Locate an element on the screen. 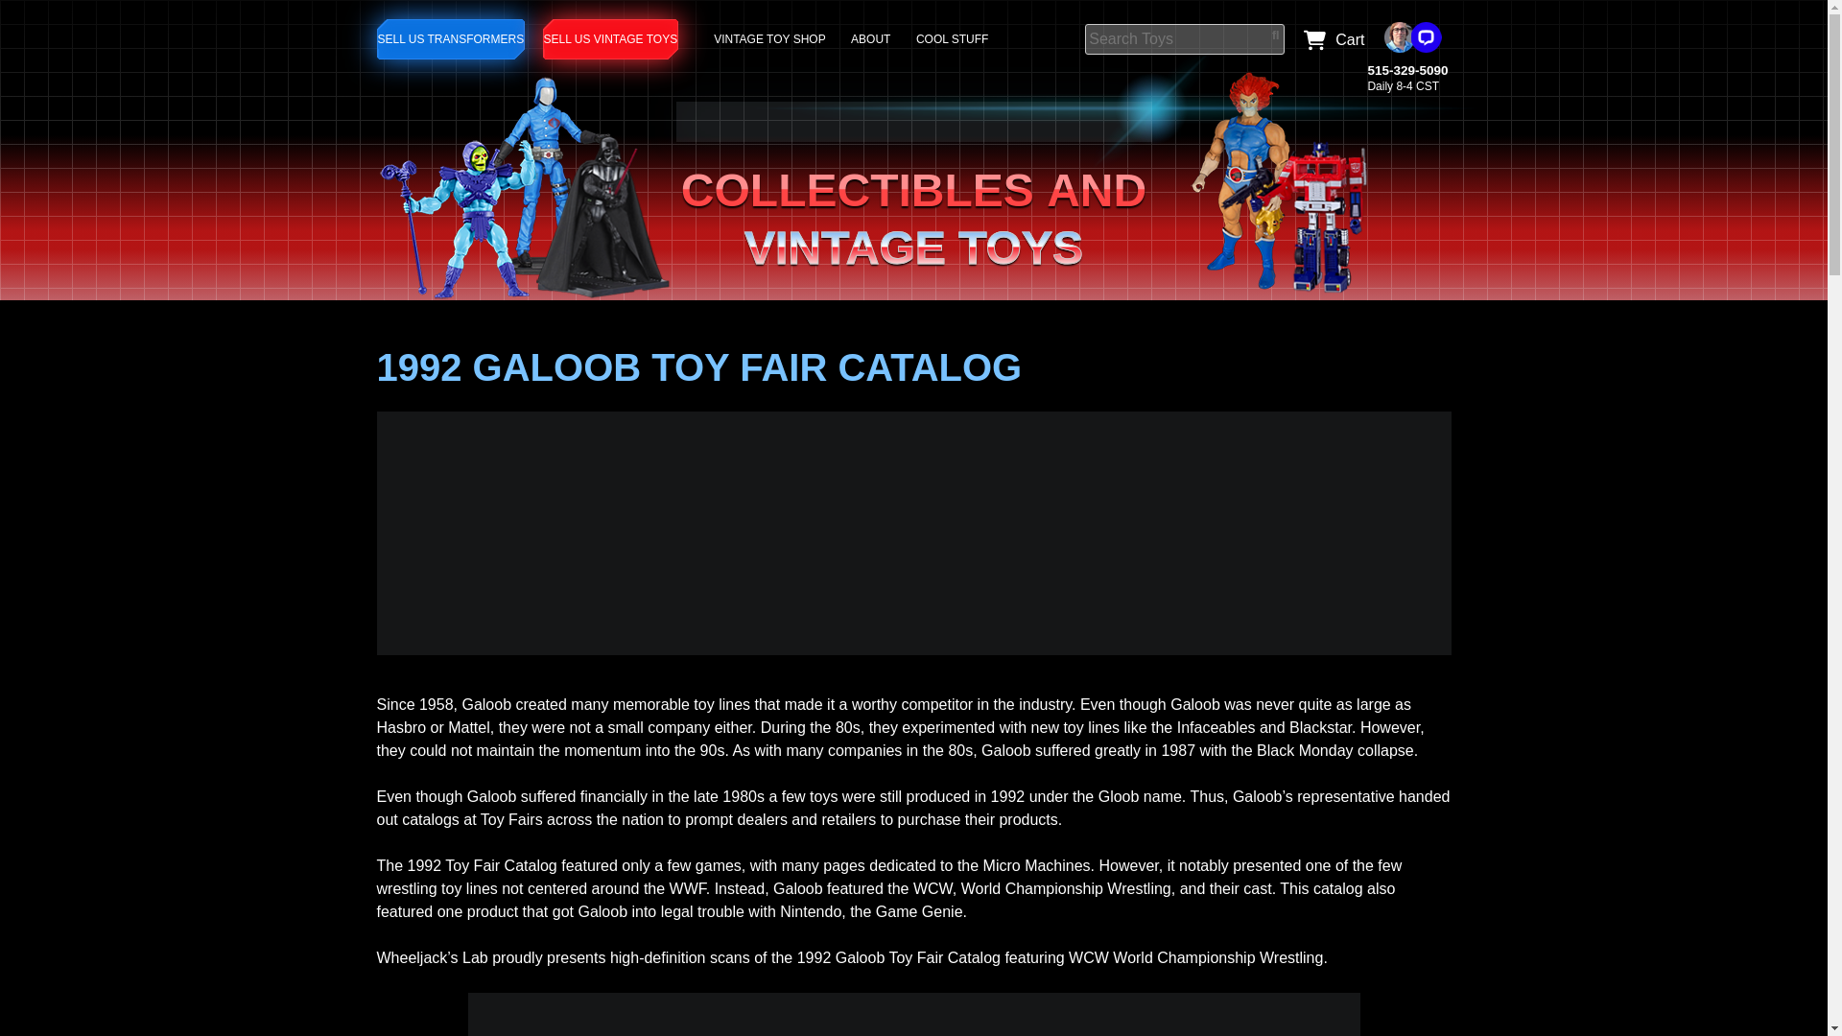 Image resolution: width=1842 pixels, height=1036 pixels. COOL STUFF   is located at coordinates (955, 38).